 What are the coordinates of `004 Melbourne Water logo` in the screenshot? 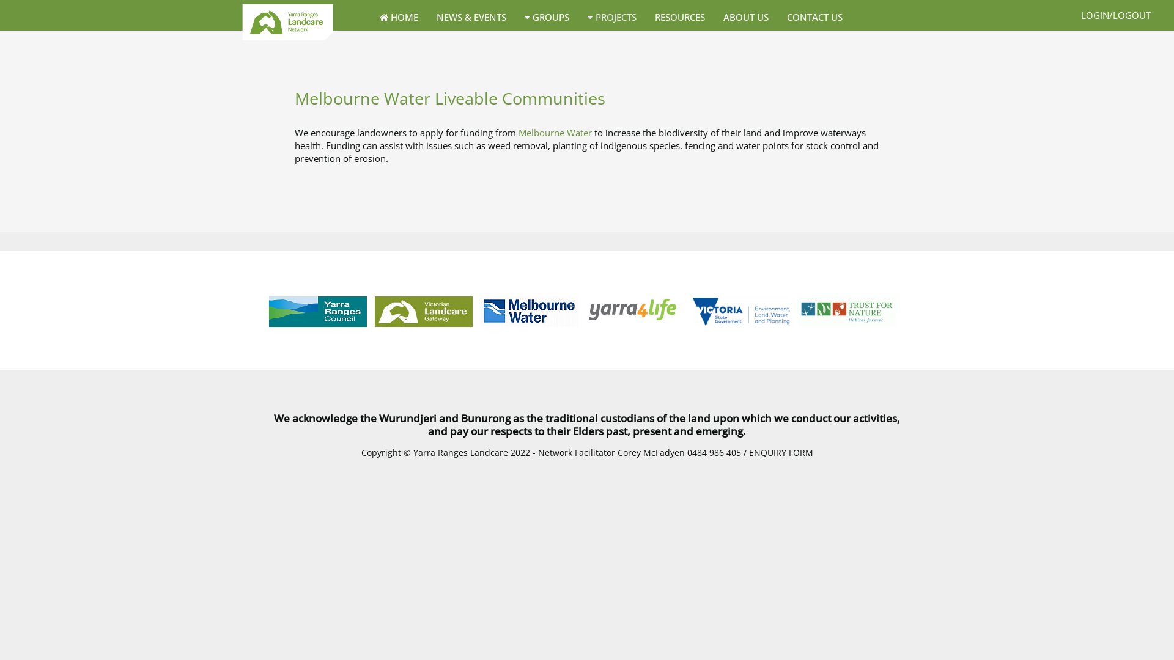 It's located at (531, 312).